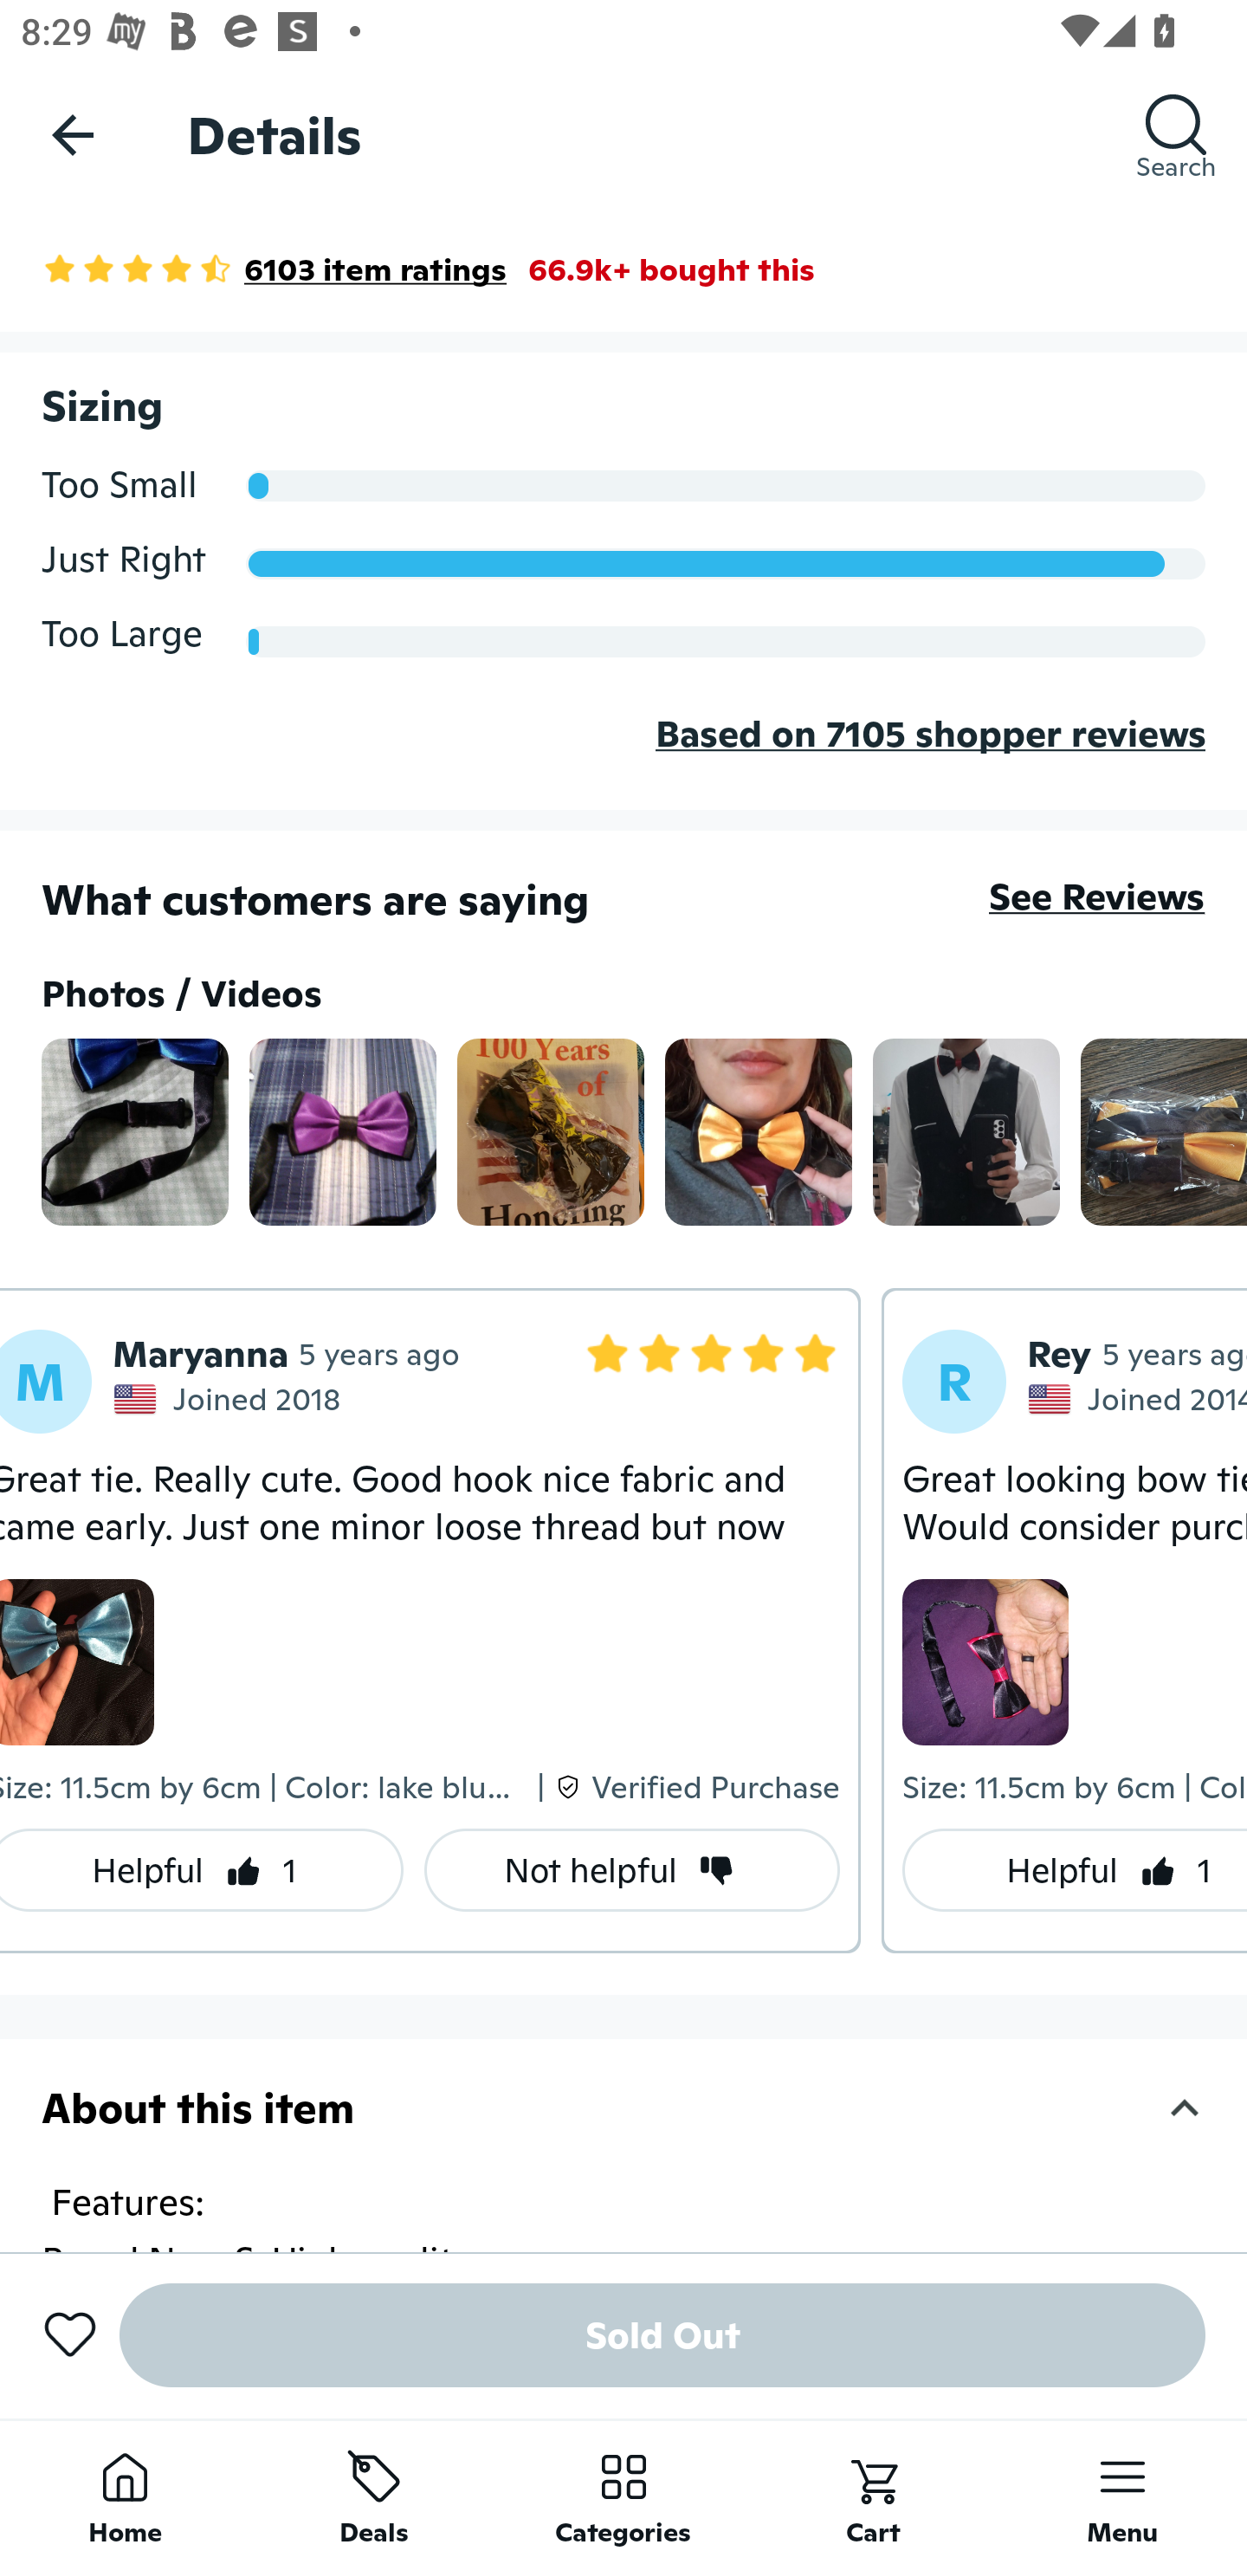 The height and width of the screenshot is (2564, 1247). What do you see at coordinates (623, 2108) in the screenshot?
I see `About this item` at bounding box center [623, 2108].